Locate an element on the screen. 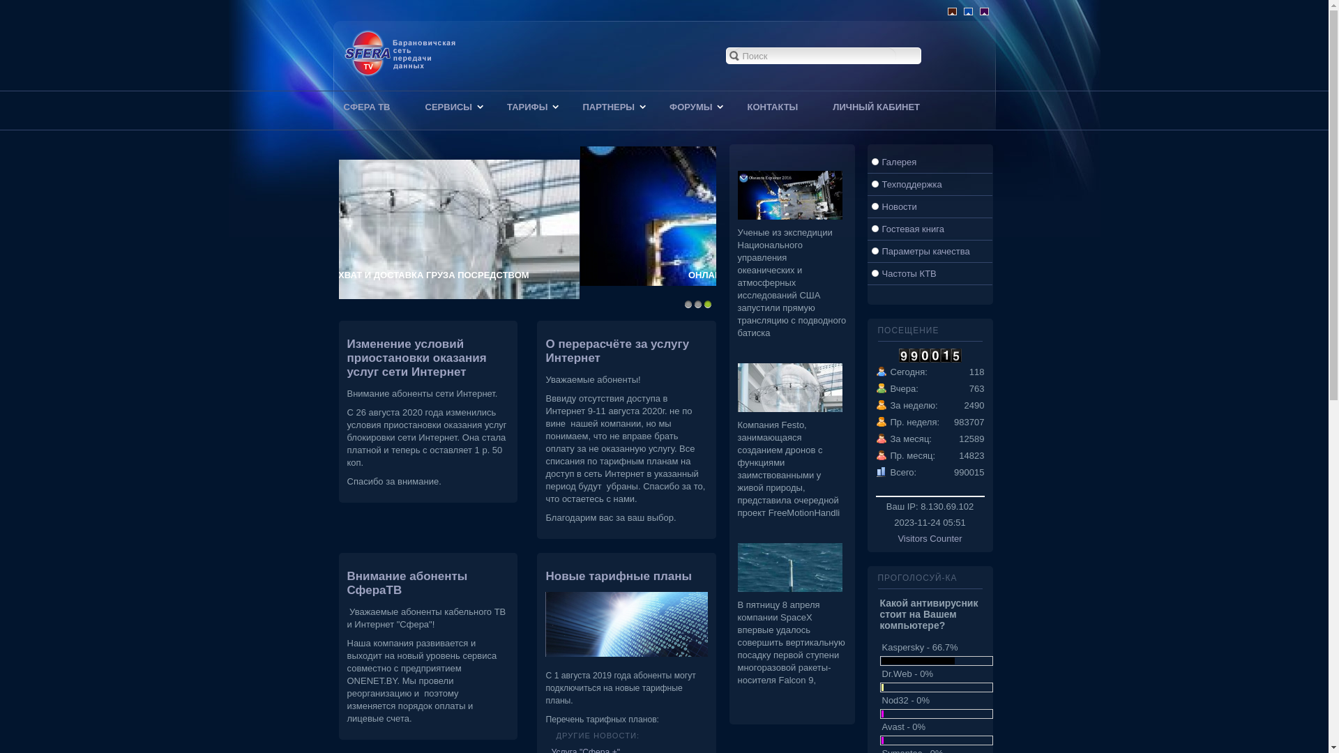 The width and height of the screenshot is (1339, 753). 2023-11-24 is located at coordinates (882, 374).